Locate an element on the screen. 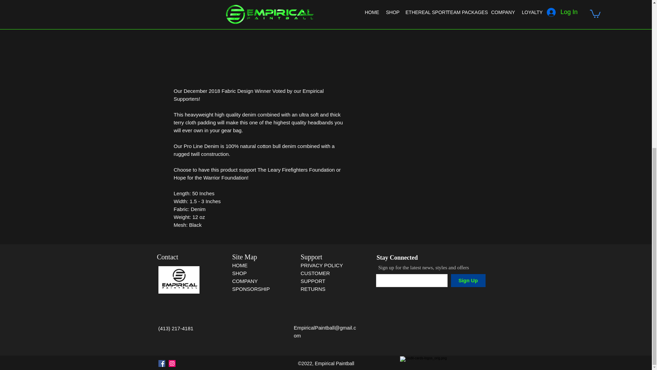  PRIVACY POLICY  is located at coordinates (322, 265).